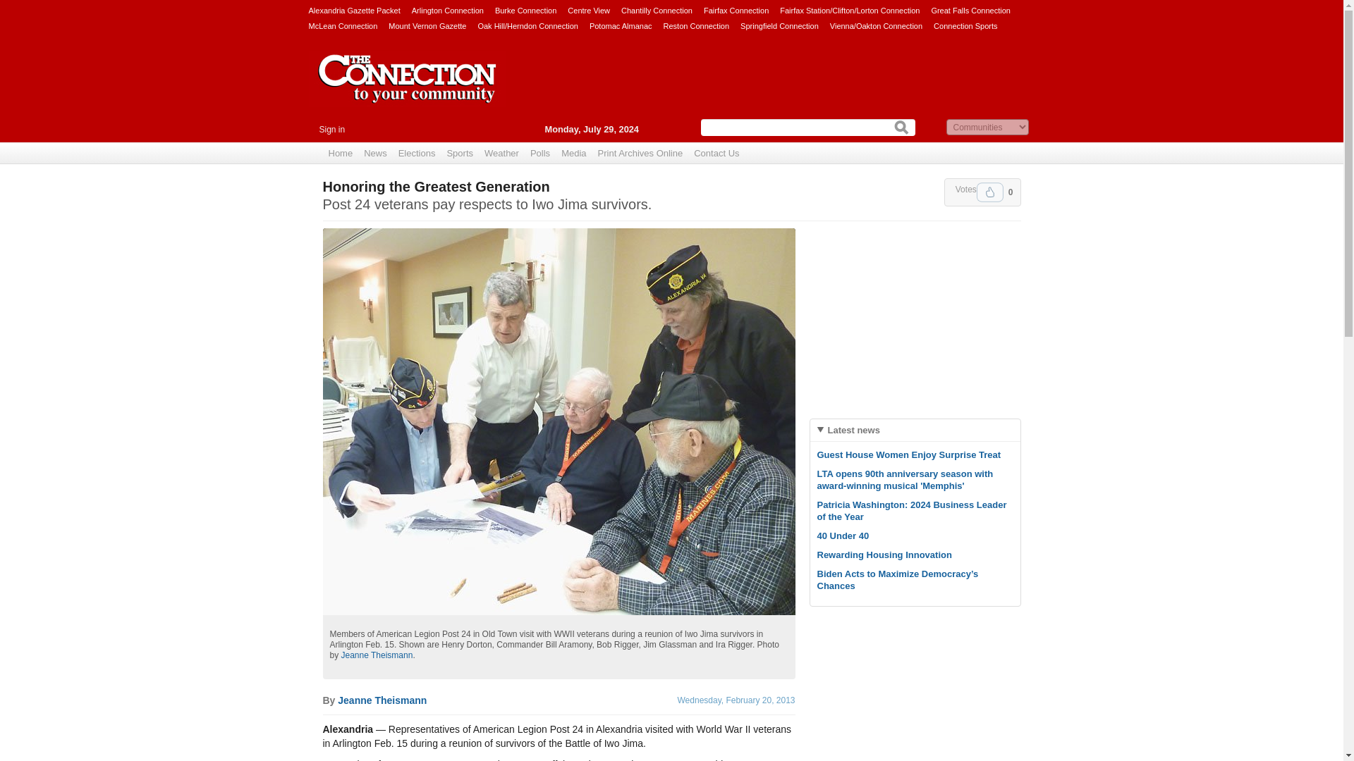 Image resolution: width=1354 pixels, height=761 pixels. Describe the element at coordinates (375, 154) in the screenshot. I see `News` at that location.